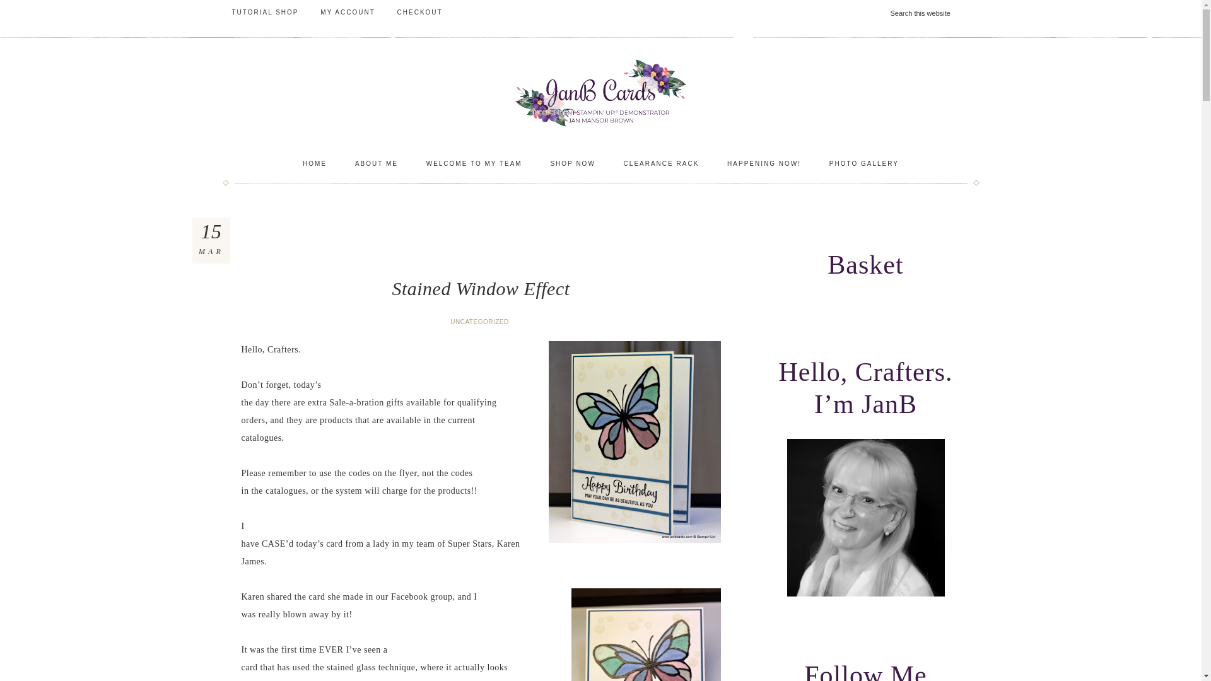 The width and height of the screenshot is (1211, 681). What do you see at coordinates (474, 164) in the screenshot?
I see `WELCOME TO MY TEAM` at bounding box center [474, 164].